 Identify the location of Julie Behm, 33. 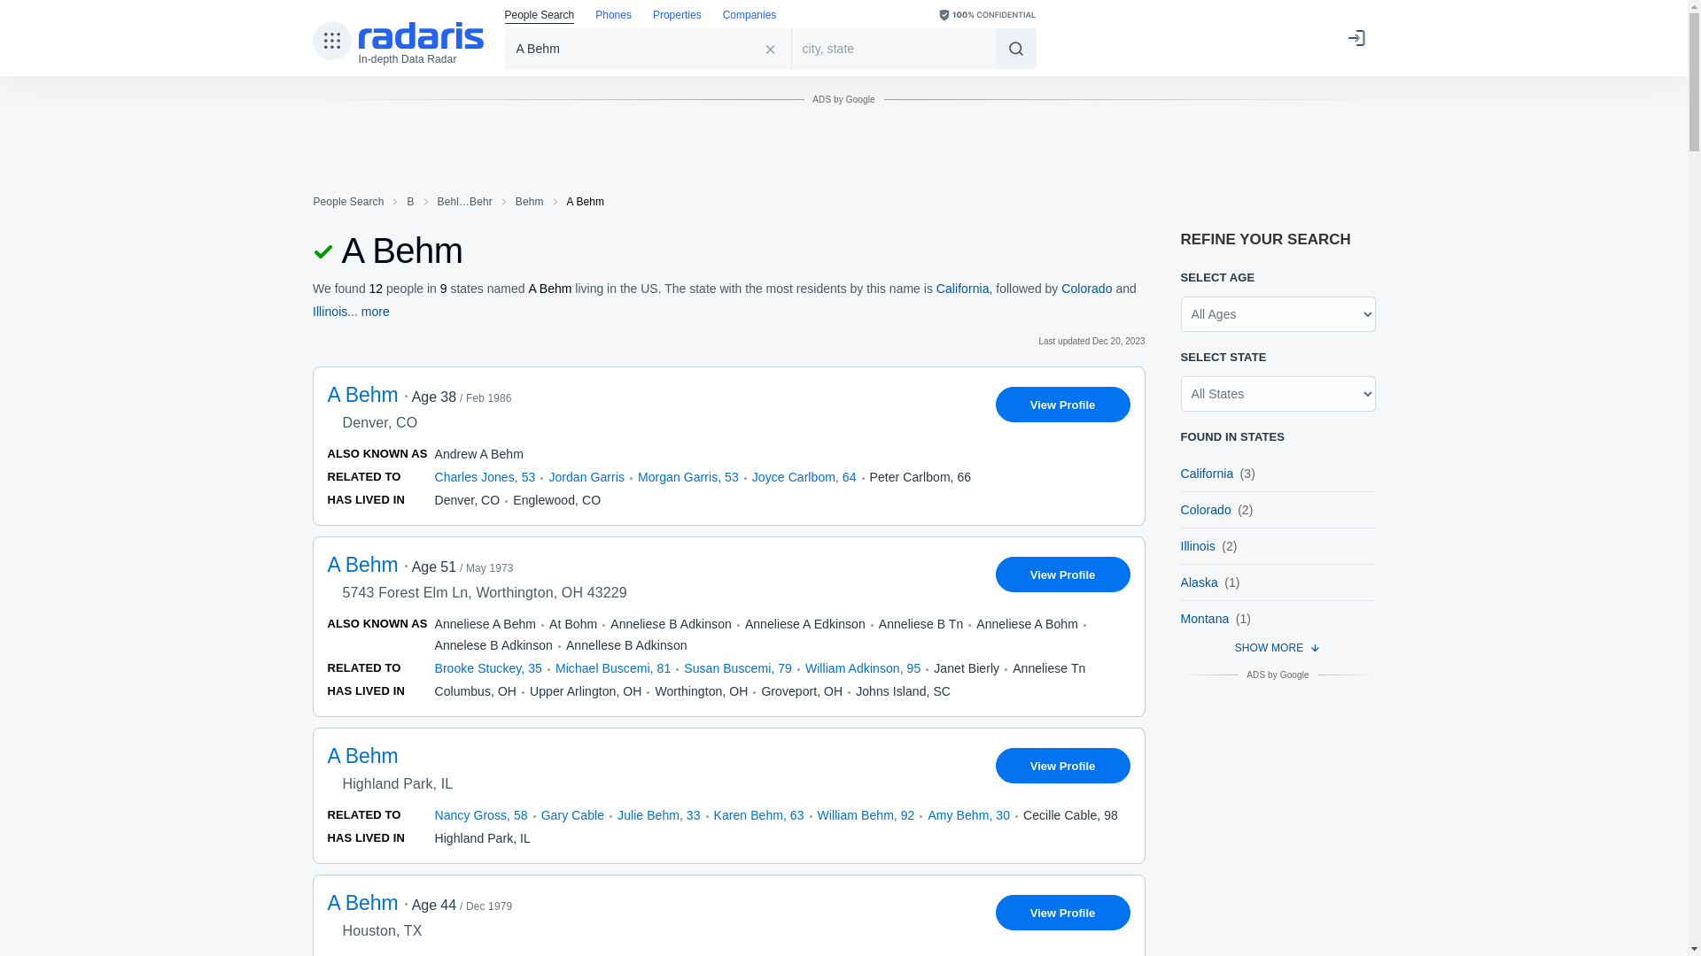
(657, 814).